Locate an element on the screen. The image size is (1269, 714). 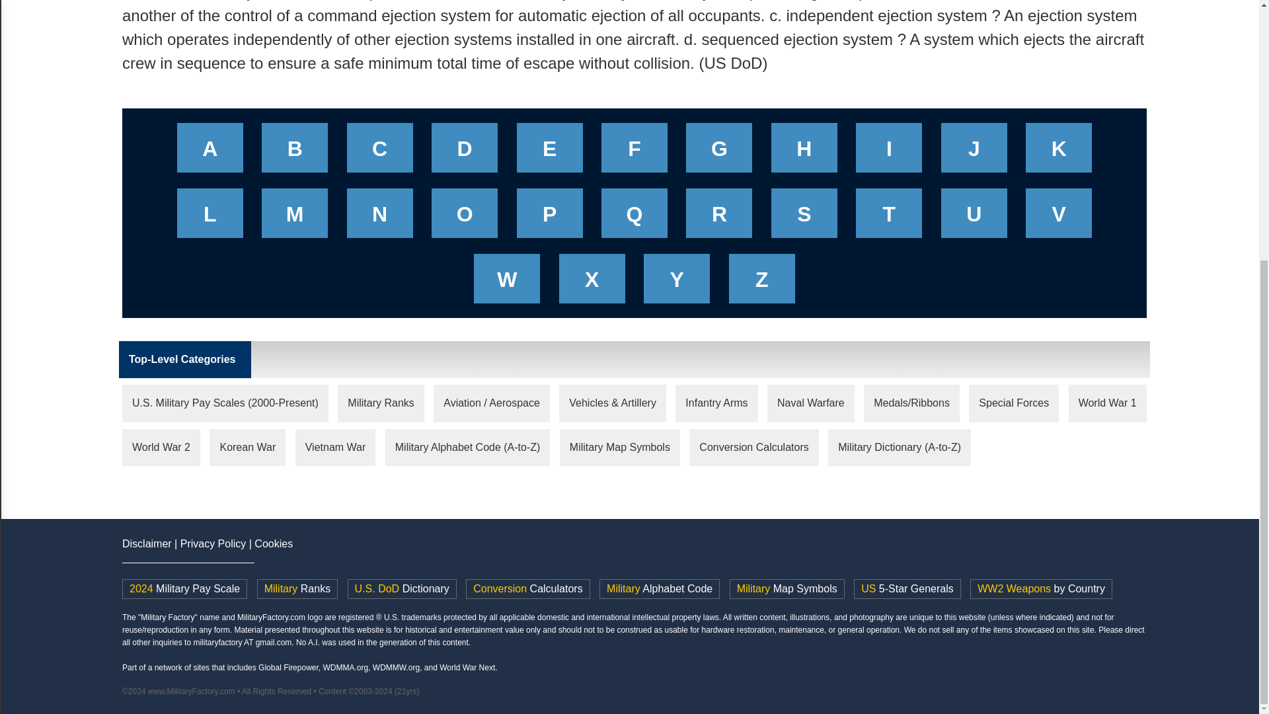
L is located at coordinates (210, 218).